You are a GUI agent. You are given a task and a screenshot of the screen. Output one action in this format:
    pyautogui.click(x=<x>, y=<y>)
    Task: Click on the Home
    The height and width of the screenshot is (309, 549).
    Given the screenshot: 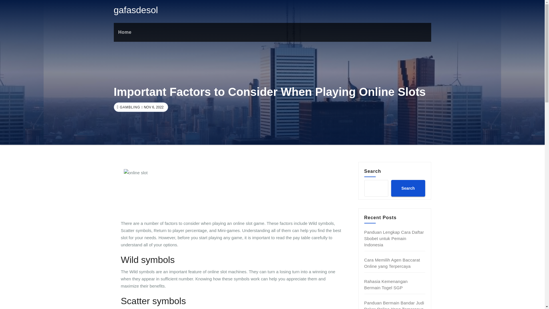 What is the action you would take?
    pyautogui.click(x=125, y=32)
    